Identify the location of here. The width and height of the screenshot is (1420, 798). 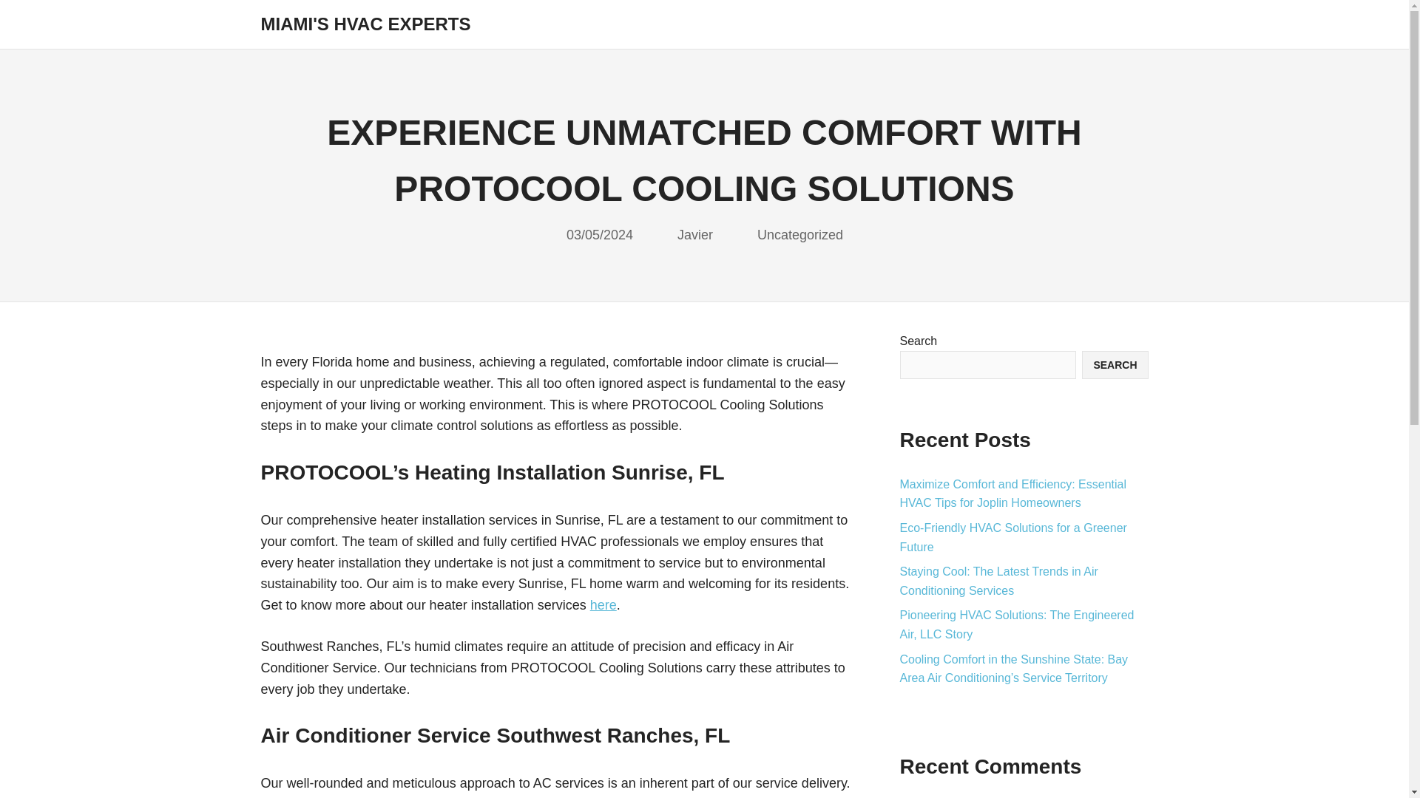
(603, 604).